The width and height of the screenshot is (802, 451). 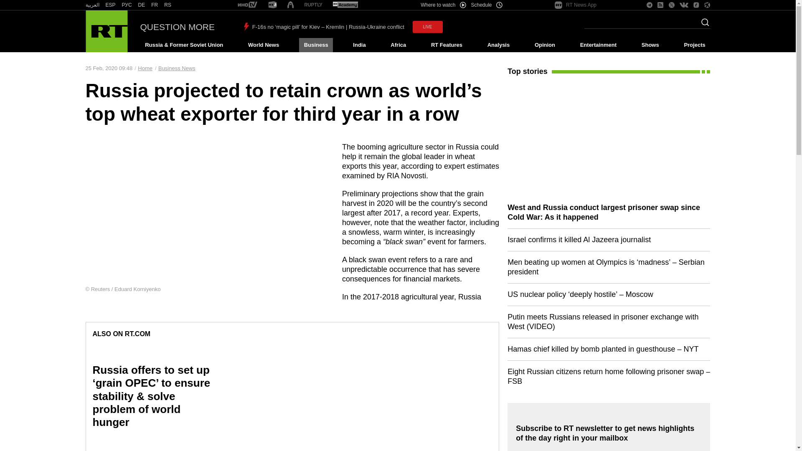 What do you see at coordinates (263, 45) in the screenshot?
I see `World News` at bounding box center [263, 45].